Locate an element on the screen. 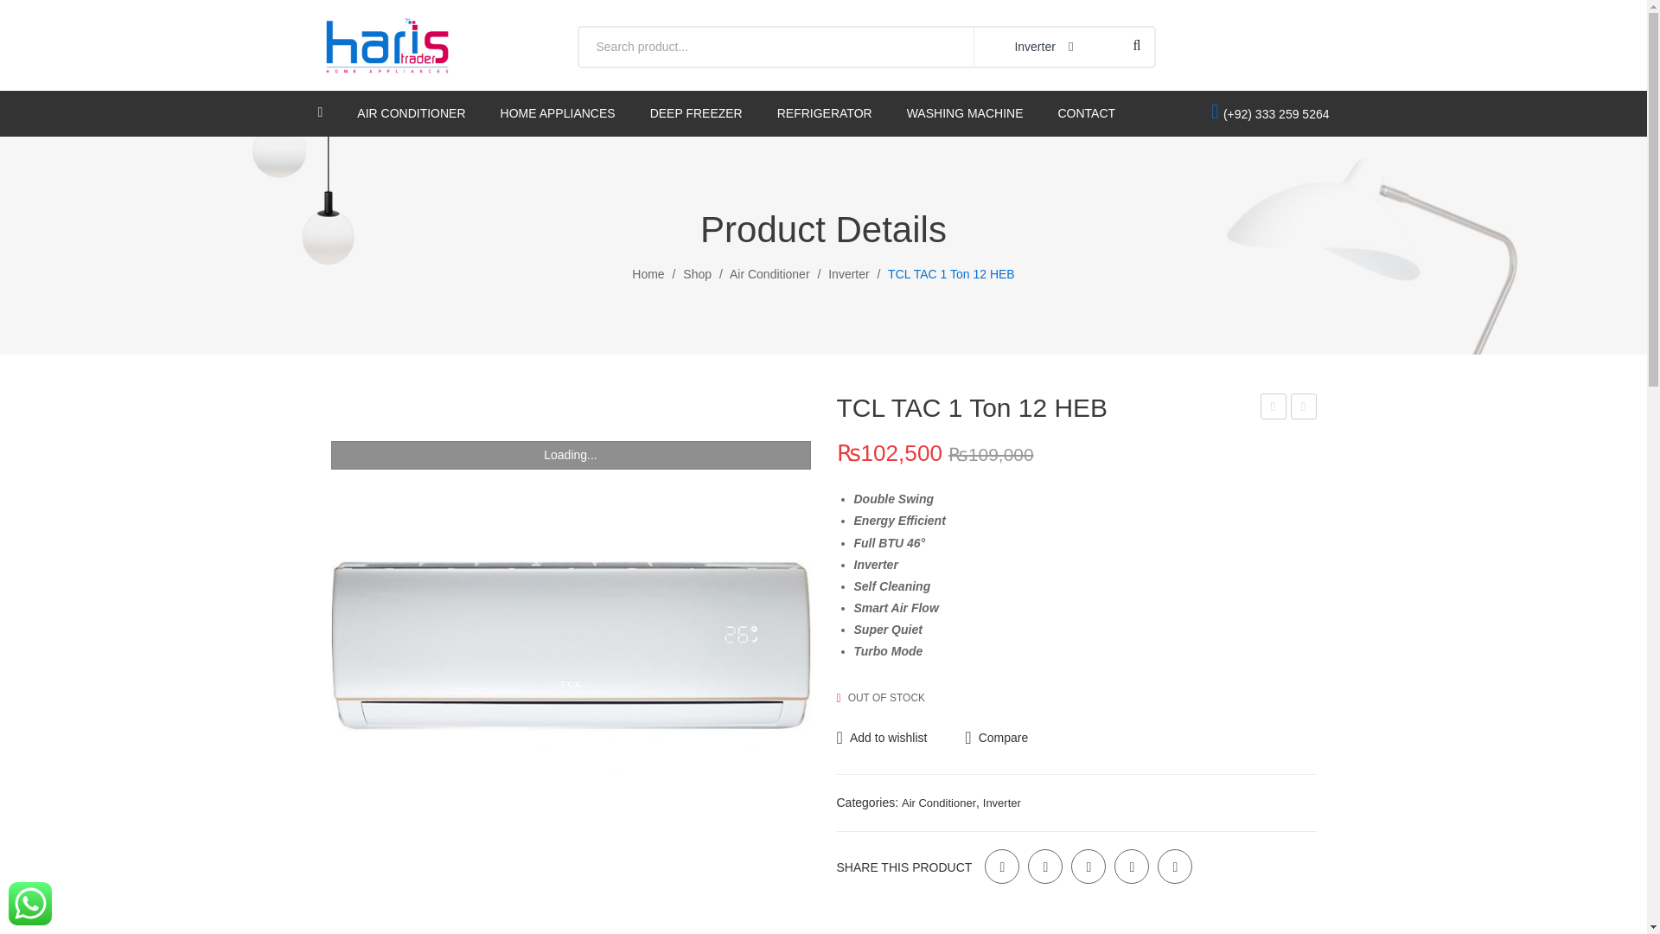  Pinterest is located at coordinates (1088, 866).